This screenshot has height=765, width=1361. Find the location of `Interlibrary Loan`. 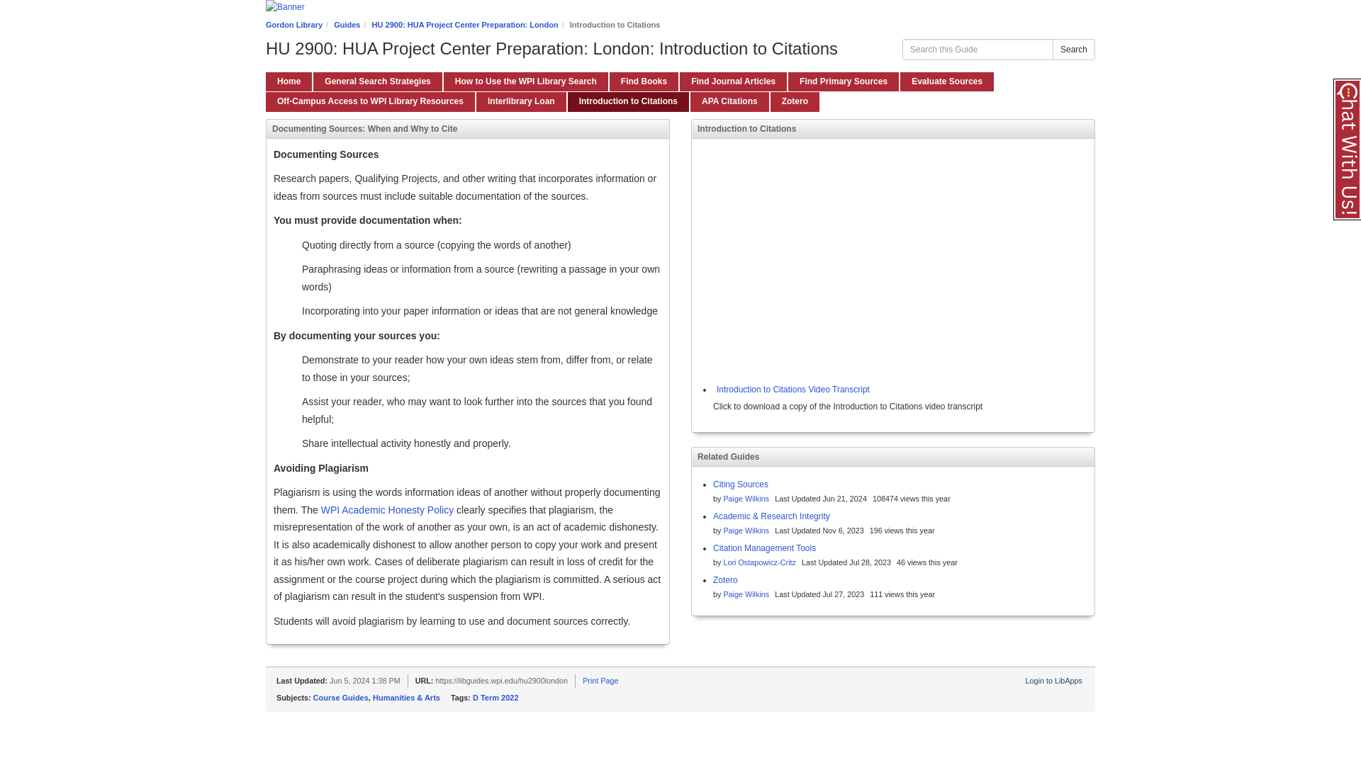

Interlibrary Loan is located at coordinates (521, 101).